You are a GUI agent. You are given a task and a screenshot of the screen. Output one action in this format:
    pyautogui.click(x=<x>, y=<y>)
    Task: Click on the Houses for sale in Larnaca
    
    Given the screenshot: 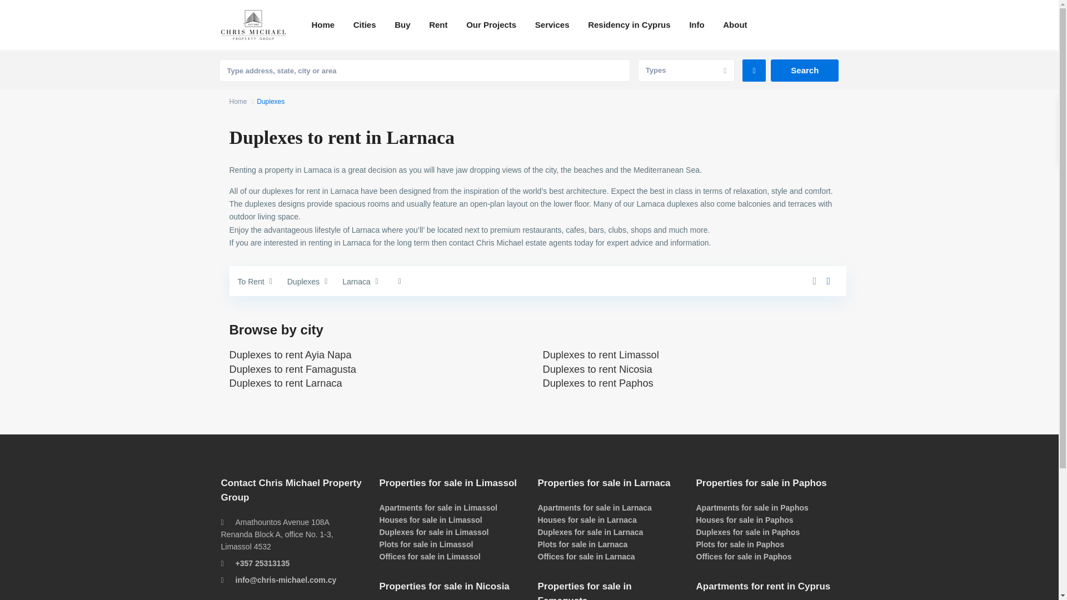 What is the action you would take?
    pyautogui.click(x=587, y=519)
    